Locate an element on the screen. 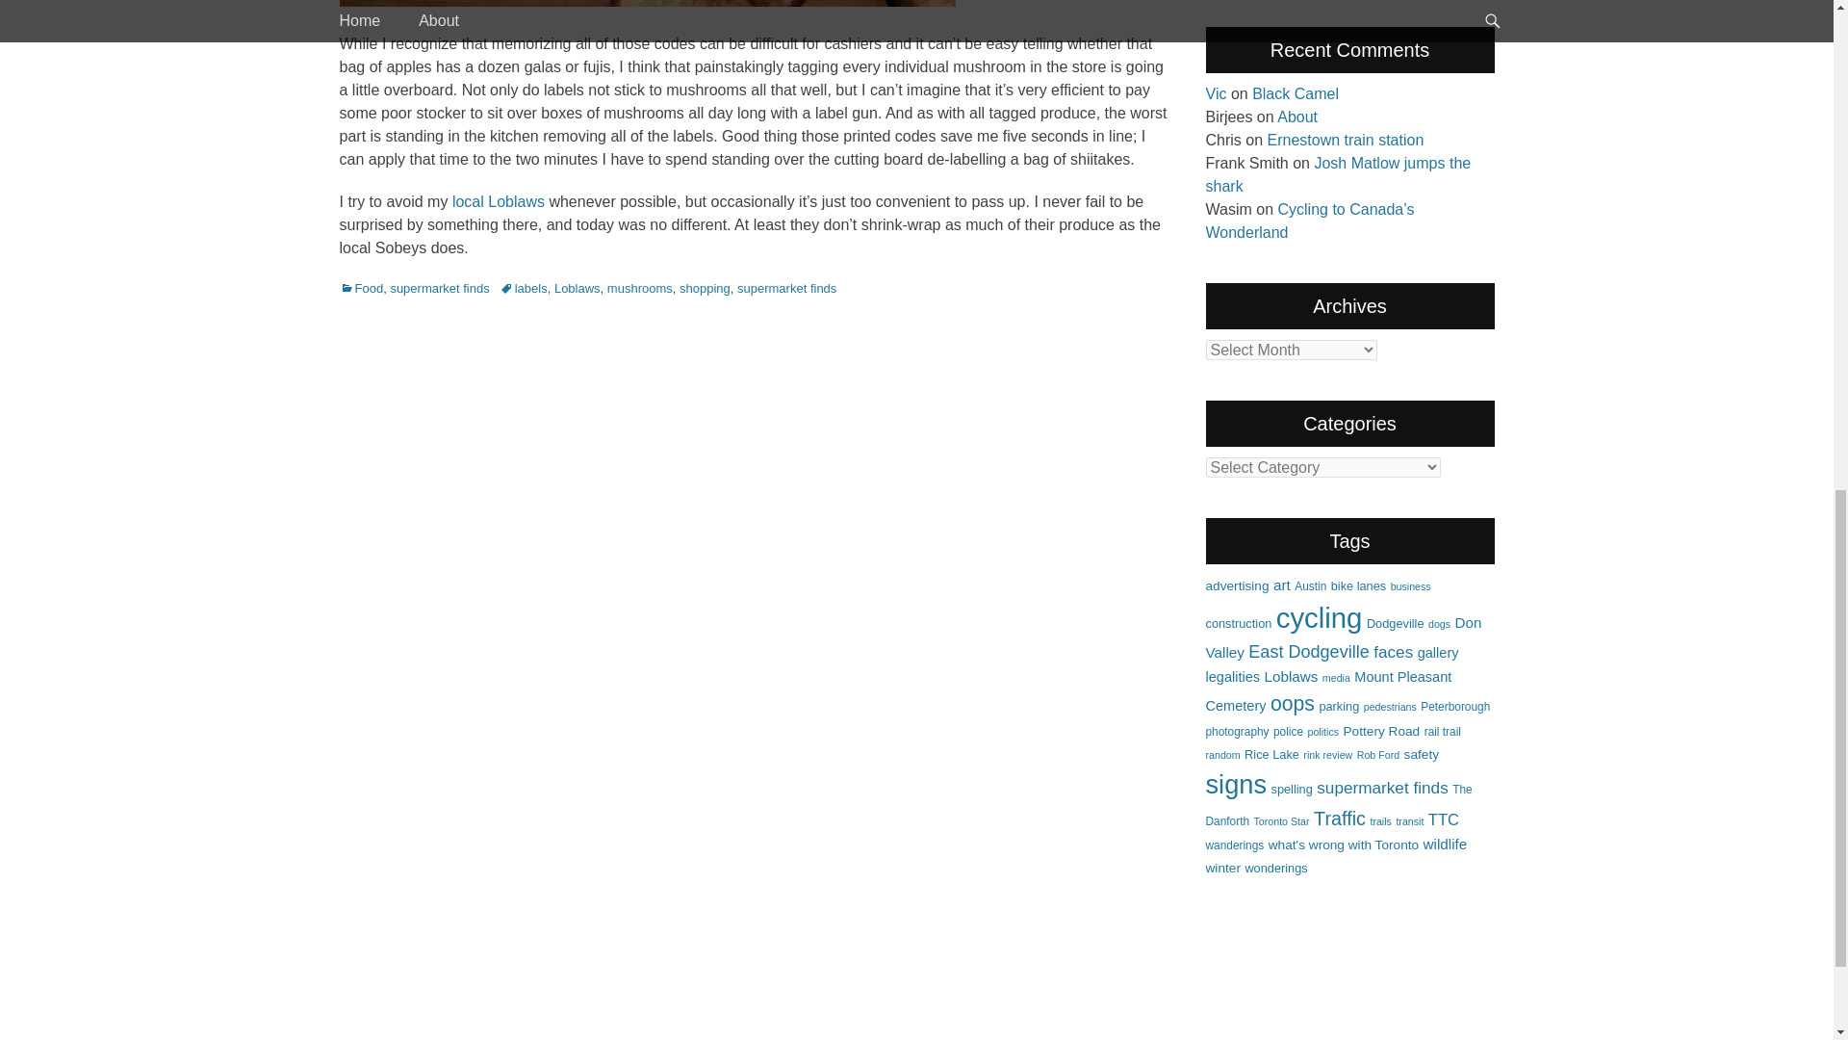 Image resolution: width=1848 pixels, height=1040 pixels. local Loblaws is located at coordinates (499, 200).